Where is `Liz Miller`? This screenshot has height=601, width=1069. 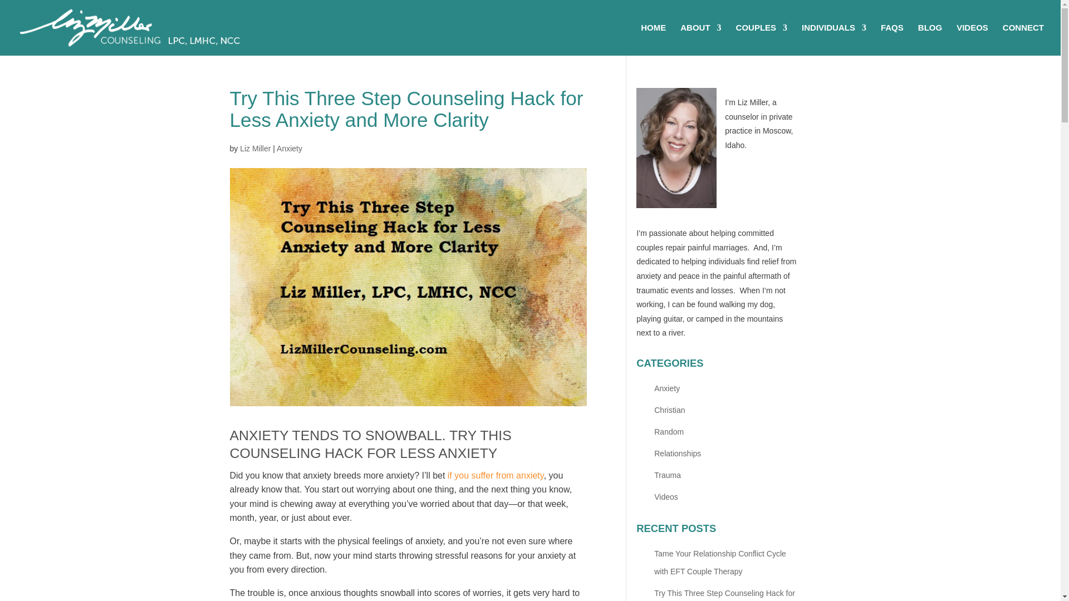
Liz Miller is located at coordinates (255, 149).